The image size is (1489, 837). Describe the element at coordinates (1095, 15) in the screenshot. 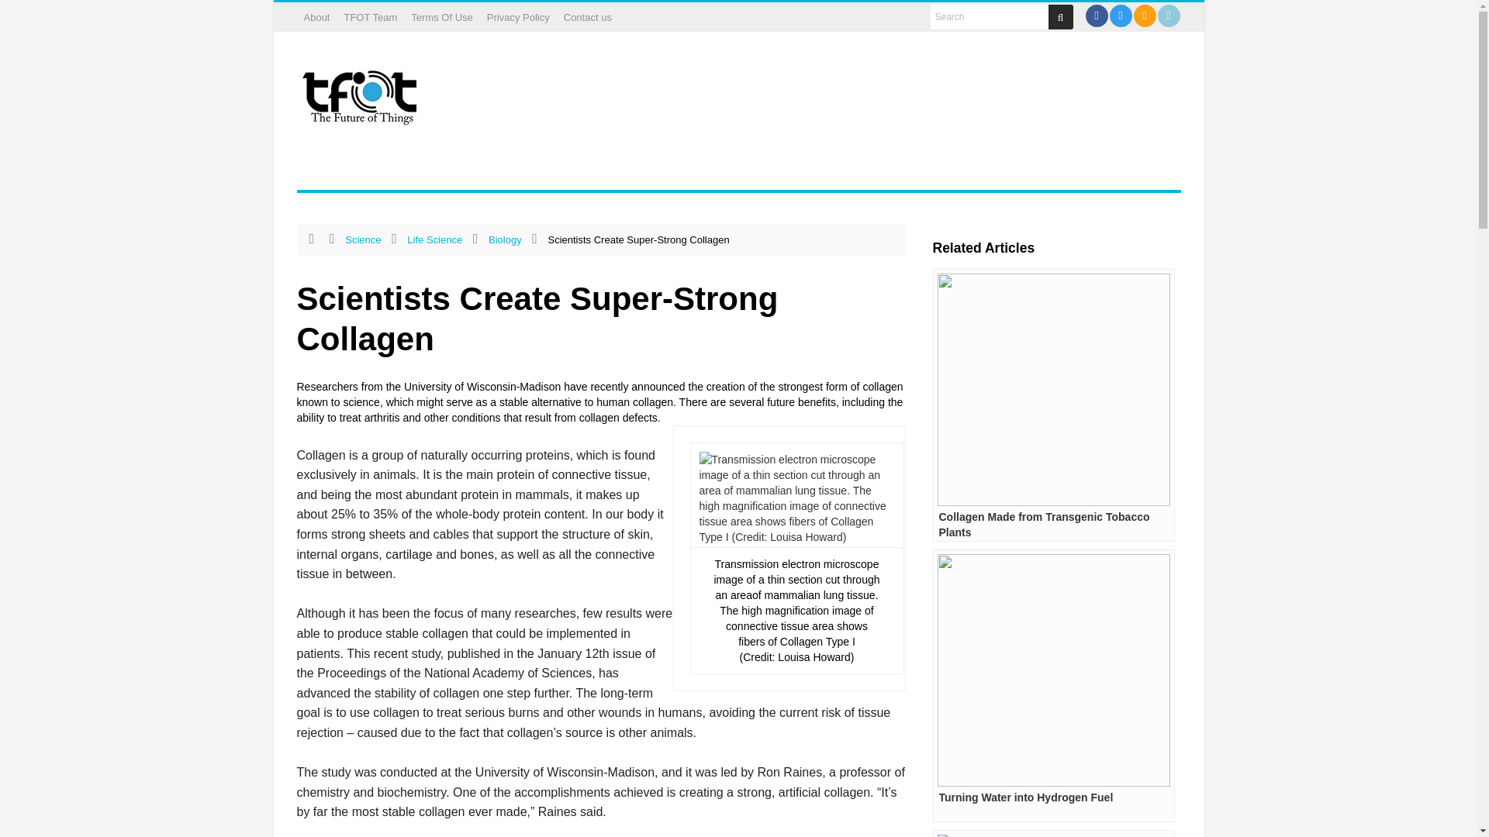

I see `Facebook` at that location.